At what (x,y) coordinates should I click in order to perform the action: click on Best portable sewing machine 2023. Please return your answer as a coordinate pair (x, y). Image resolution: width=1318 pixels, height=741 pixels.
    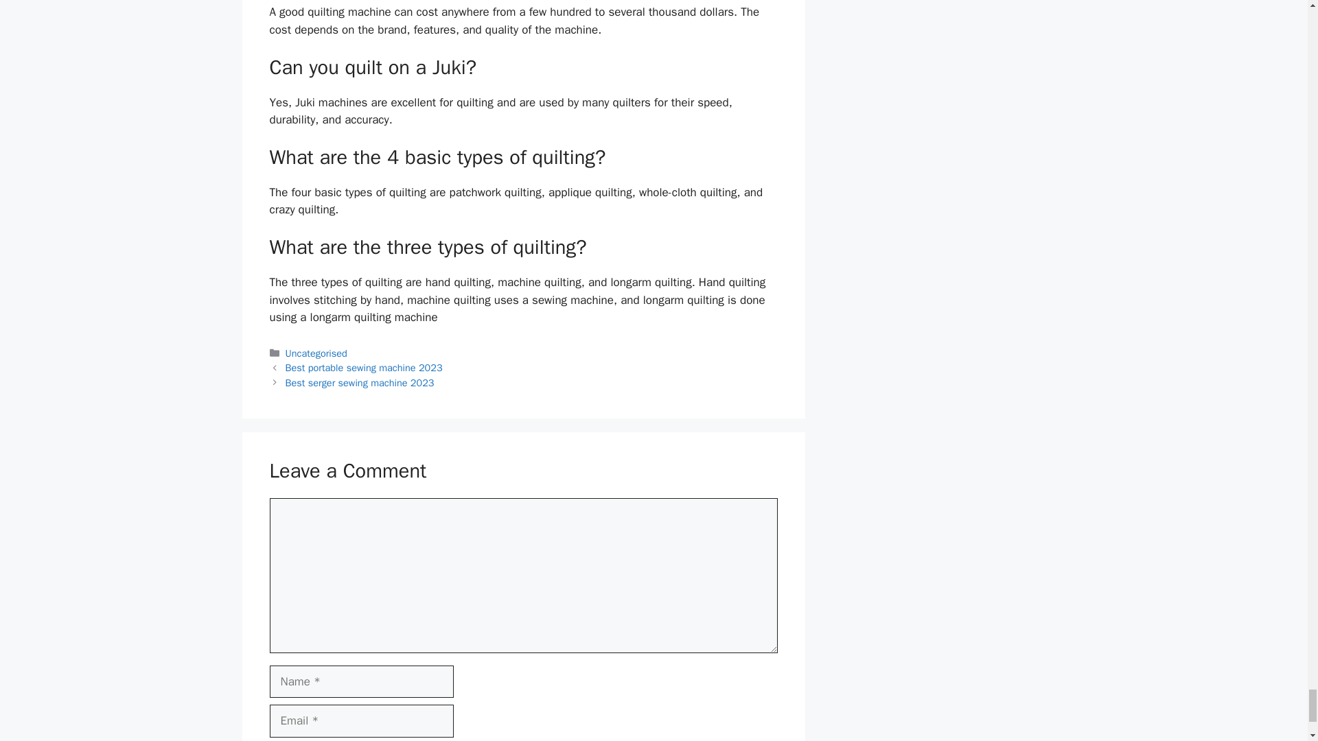
    Looking at the image, I should click on (364, 368).